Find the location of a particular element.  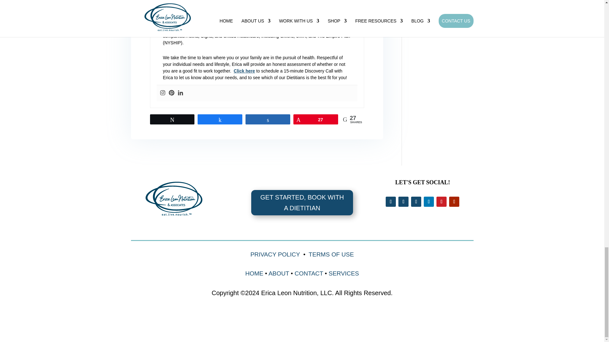

Follow on X is located at coordinates (403, 202).